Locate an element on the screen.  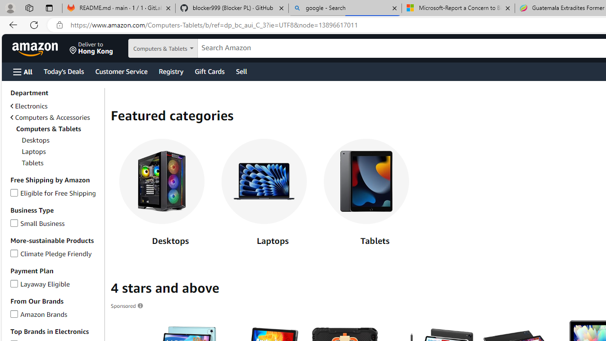
Layaway Eligible Layaway Eligible is located at coordinates (40, 283).